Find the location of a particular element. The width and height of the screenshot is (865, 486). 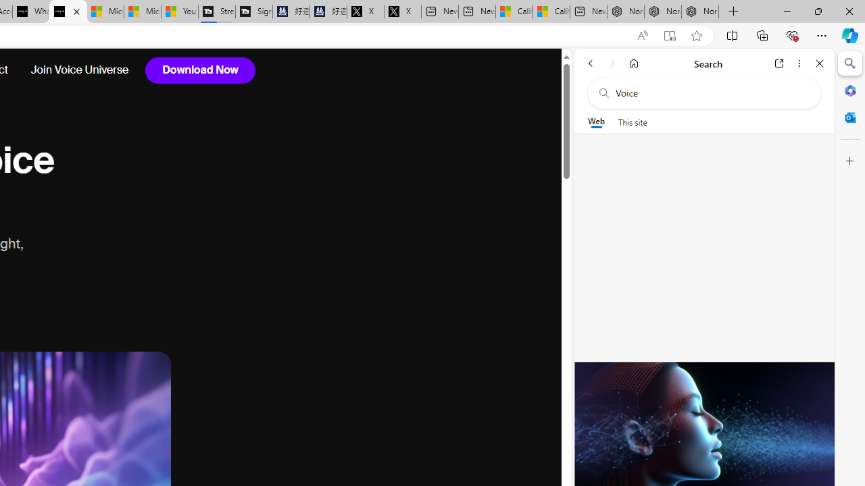

Forward is located at coordinates (612, 63).